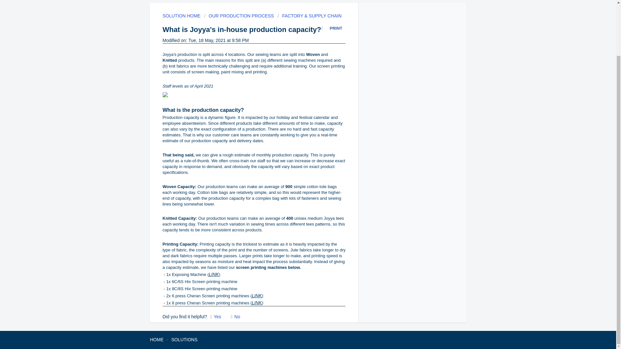 This screenshot has width=621, height=349. What do you see at coordinates (333, 29) in the screenshot?
I see `PRINT` at bounding box center [333, 29].